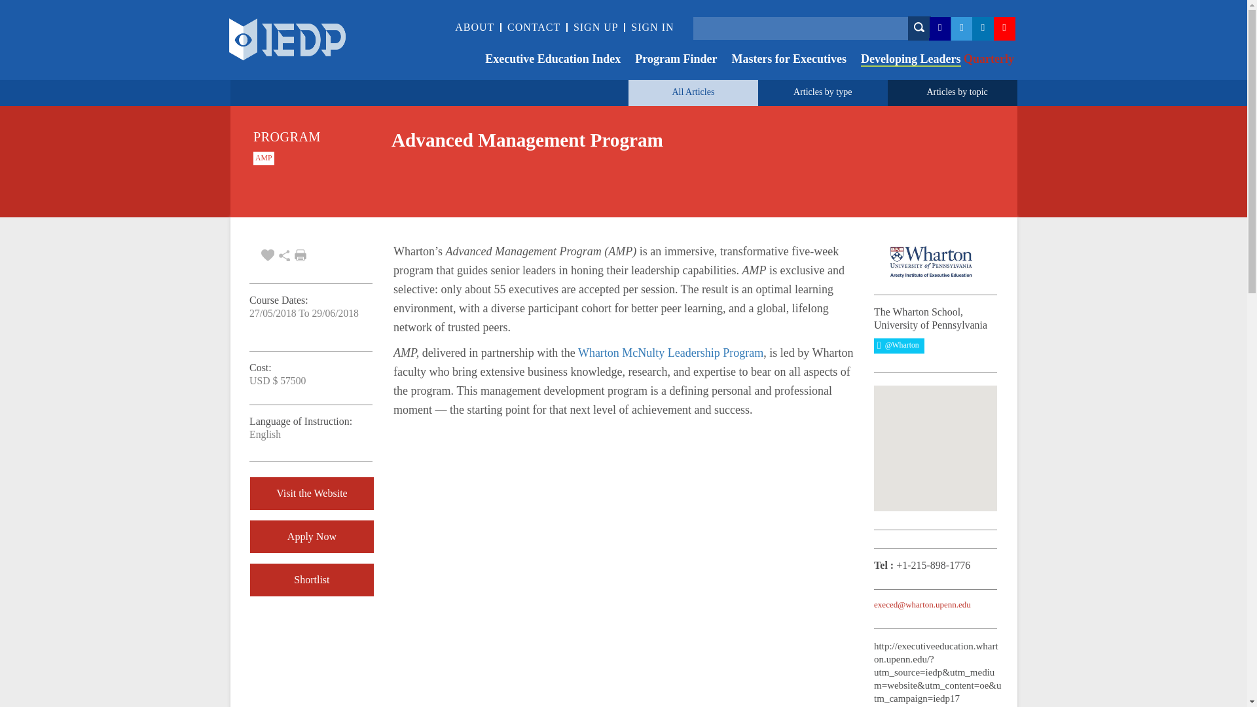 The width and height of the screenshot is (1257, 707). I want to click on CONTACT, so click(534, 27).